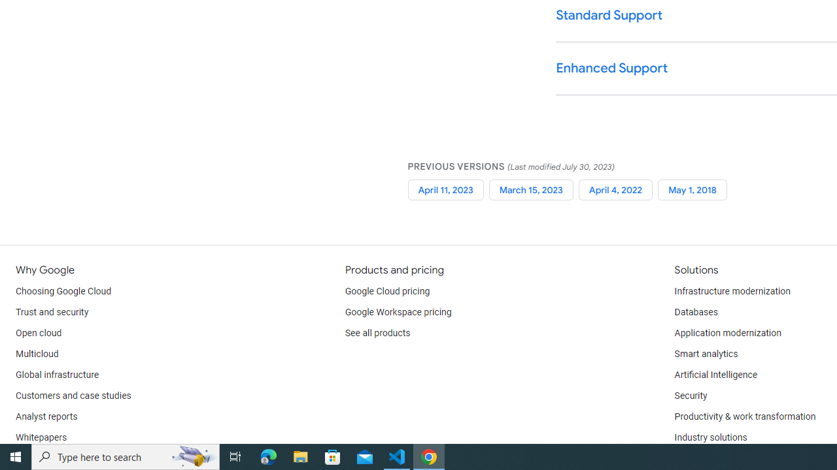 The width and height of the screenshot is (837, 470). Describe the element at coordinates (37, 354) in the screenshot. I see `Multicloud` at that location.